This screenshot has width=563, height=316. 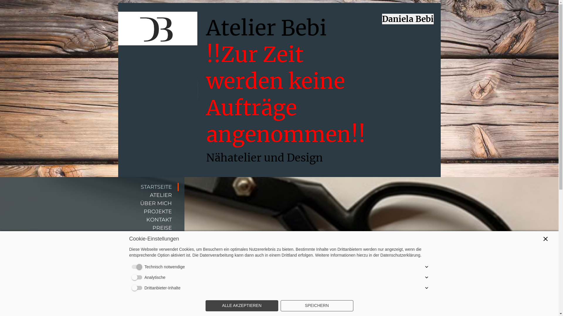 I want to click on ATELIER, so click(x=89, y=195).